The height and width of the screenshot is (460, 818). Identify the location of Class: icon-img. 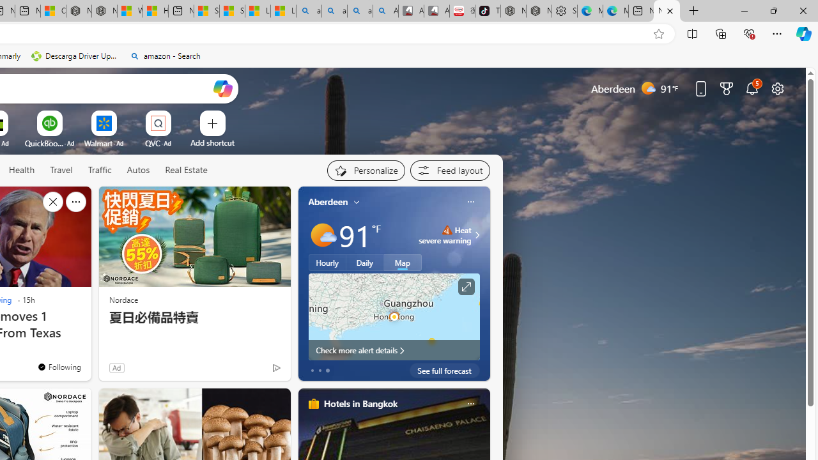
(470, 404).